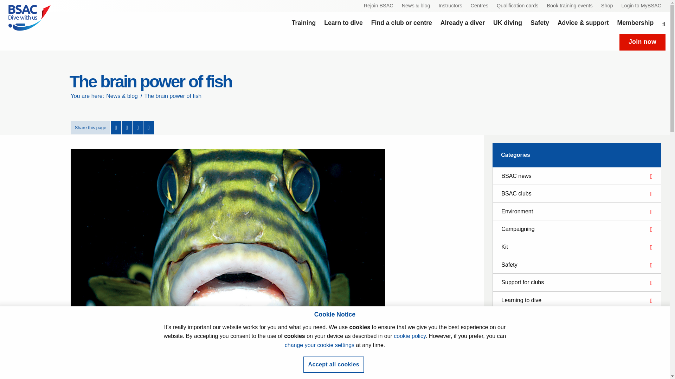 The image size is (675, 379). I want to click on Instructors, so click(450, 6).